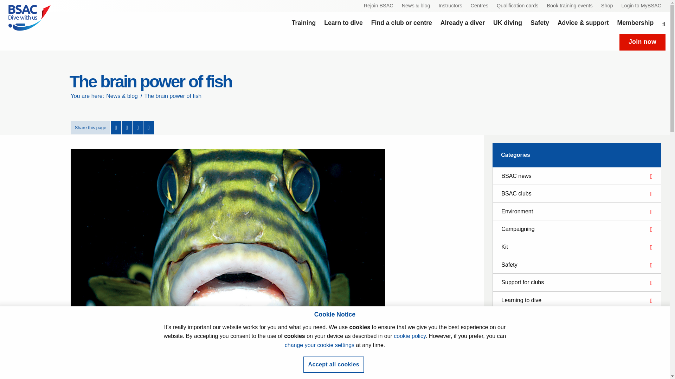 The image size is (675, 379). I want to click on Instructors, so click(450, 6).